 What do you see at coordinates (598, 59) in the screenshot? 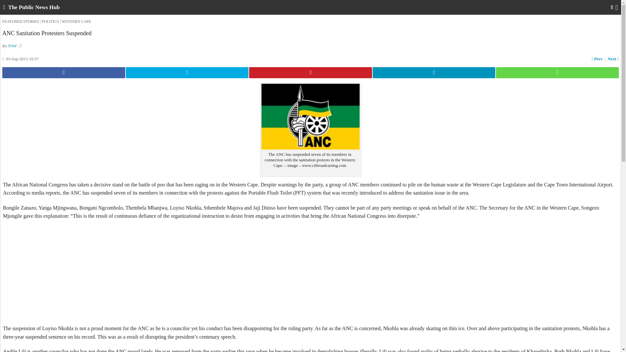
I see `Prev ` at bounding box center [598, 59].